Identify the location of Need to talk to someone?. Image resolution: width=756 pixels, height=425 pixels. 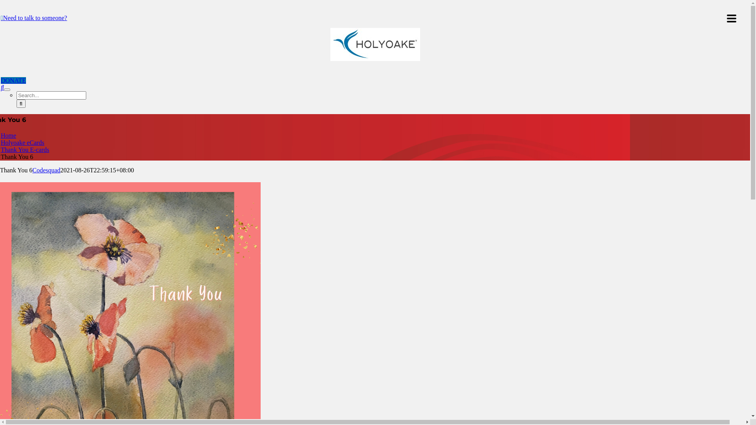
(34, 18).